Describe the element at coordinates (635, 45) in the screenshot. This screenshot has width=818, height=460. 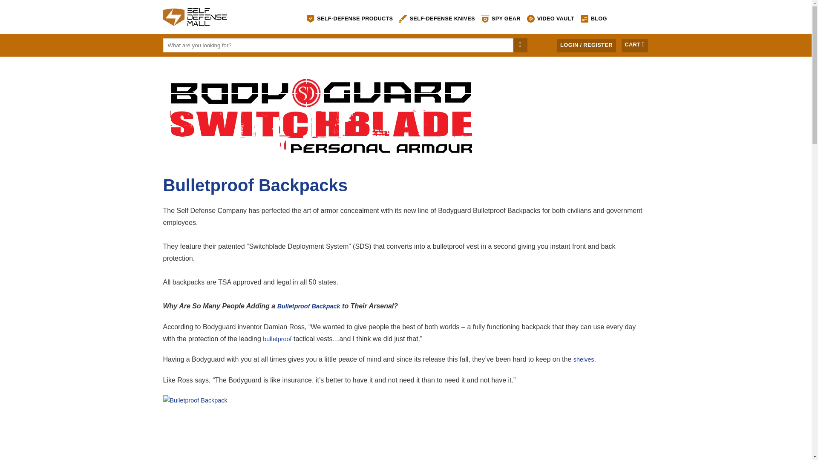
I see `CART` at that location.